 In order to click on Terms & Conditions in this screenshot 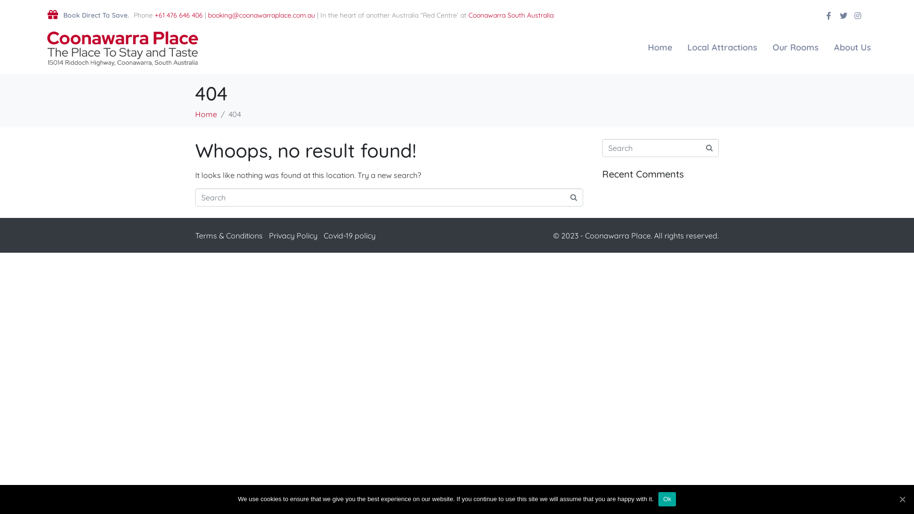, I will do `click(229, 236)`.